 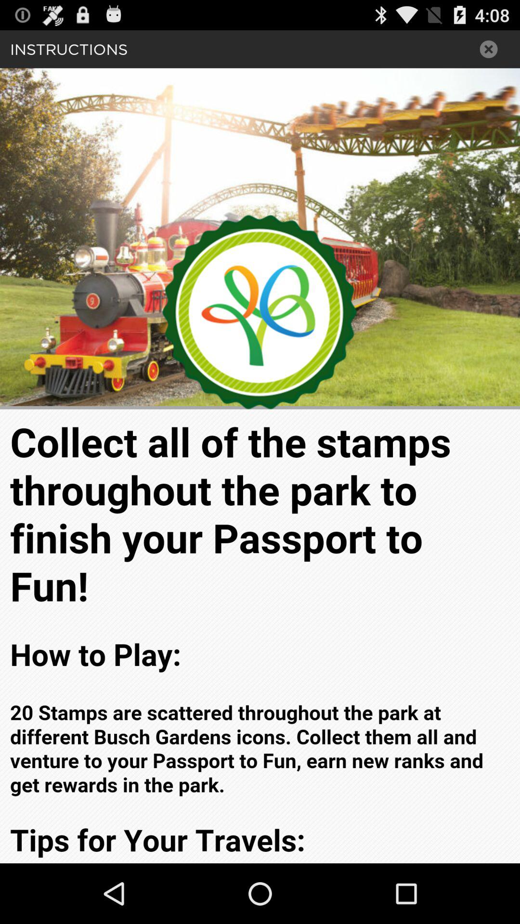 I want to click on close, so click(x=489, y=49).